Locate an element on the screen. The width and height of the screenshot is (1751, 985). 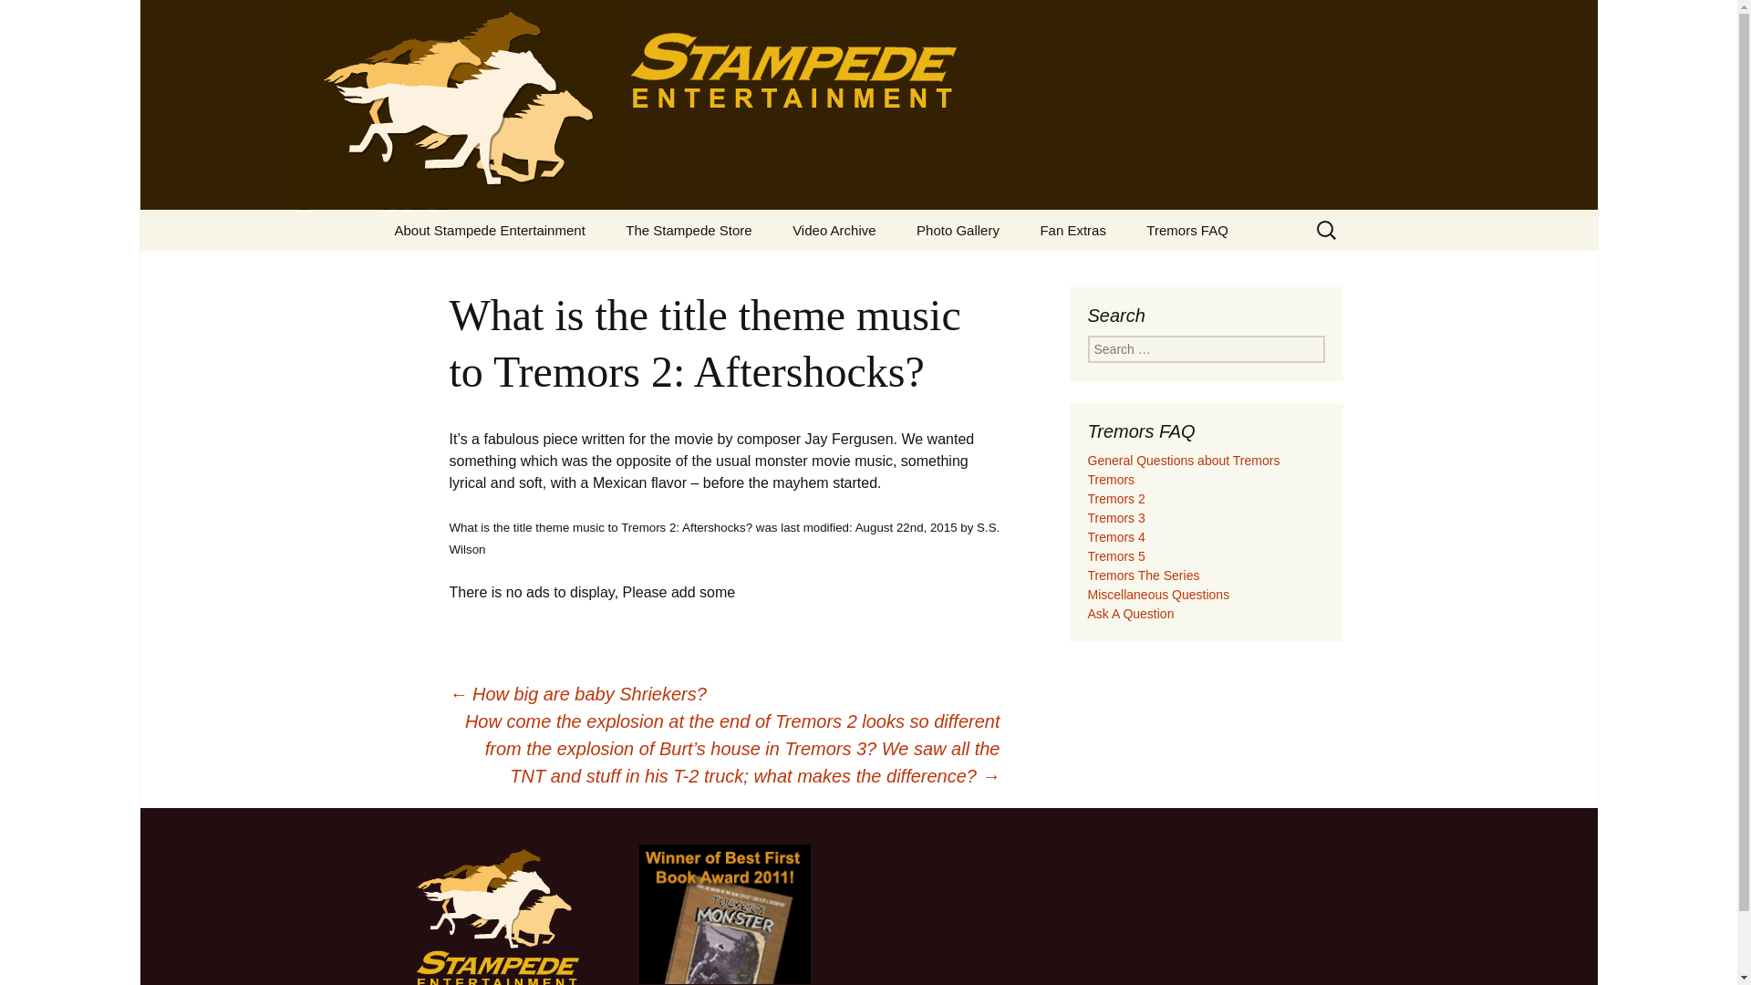
NANCY ROBERTS is located at coordinates (467, 271).